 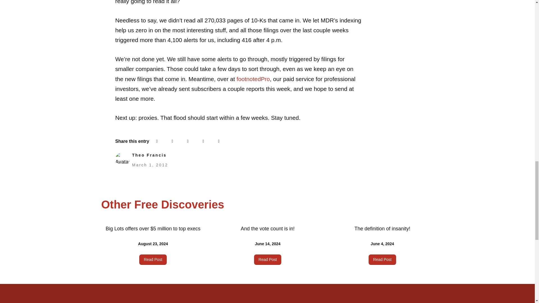 What do you see at coordinates (382, 259) in the screenshot?
I see `Read Post` at bounding box center [382, 259].